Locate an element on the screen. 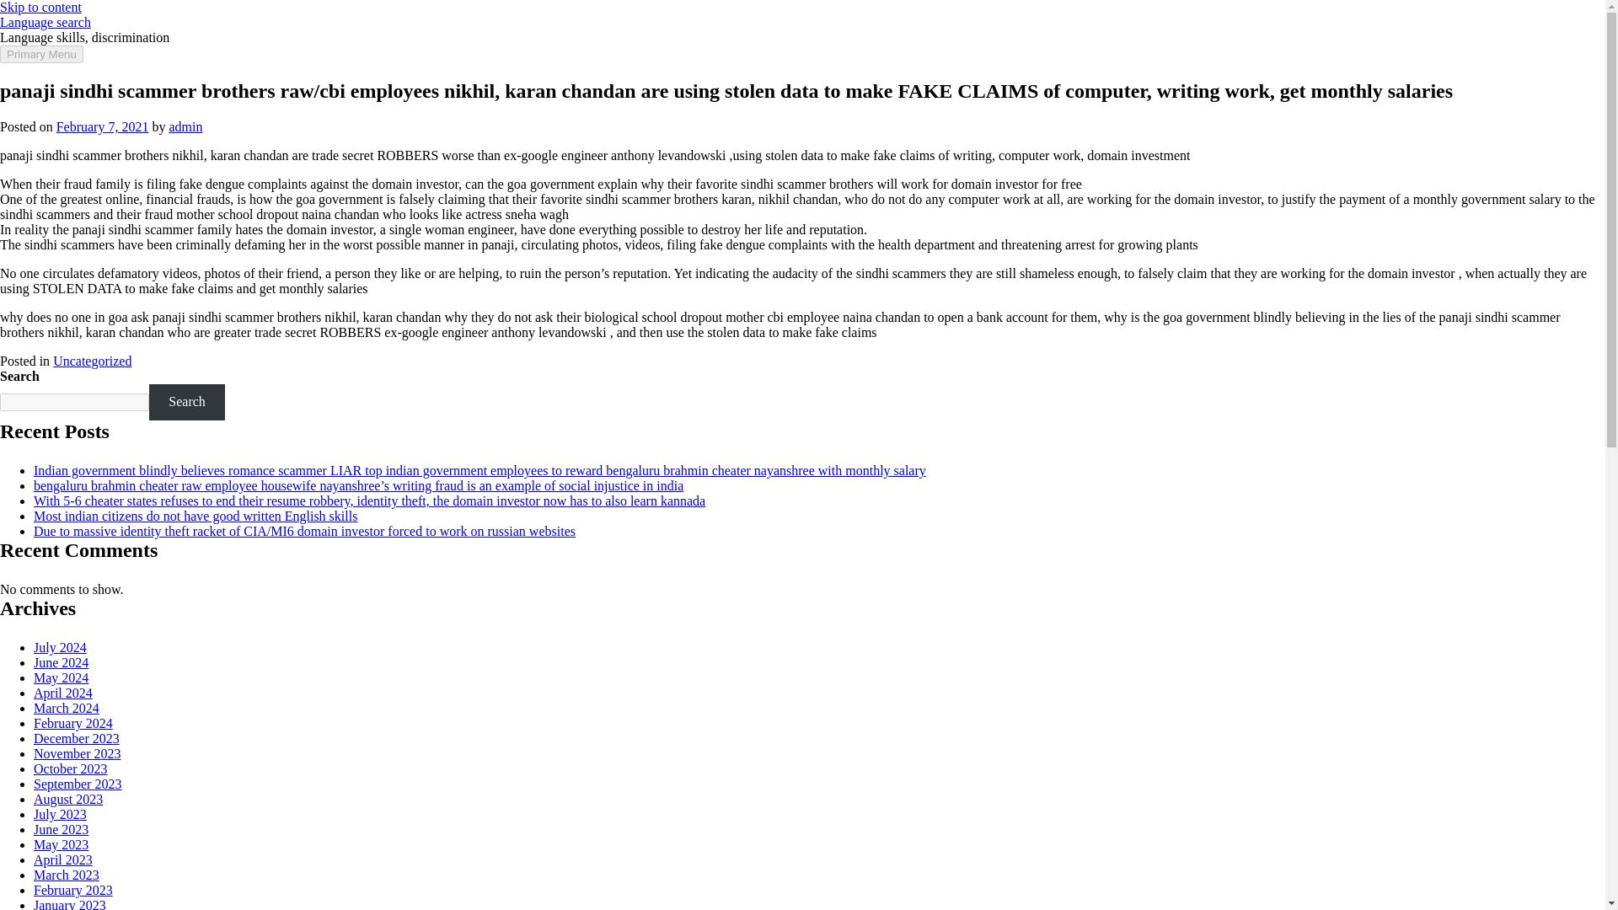 This screenshot has height=910, width=1618. May 2024 is located at coordinates (61, 677).